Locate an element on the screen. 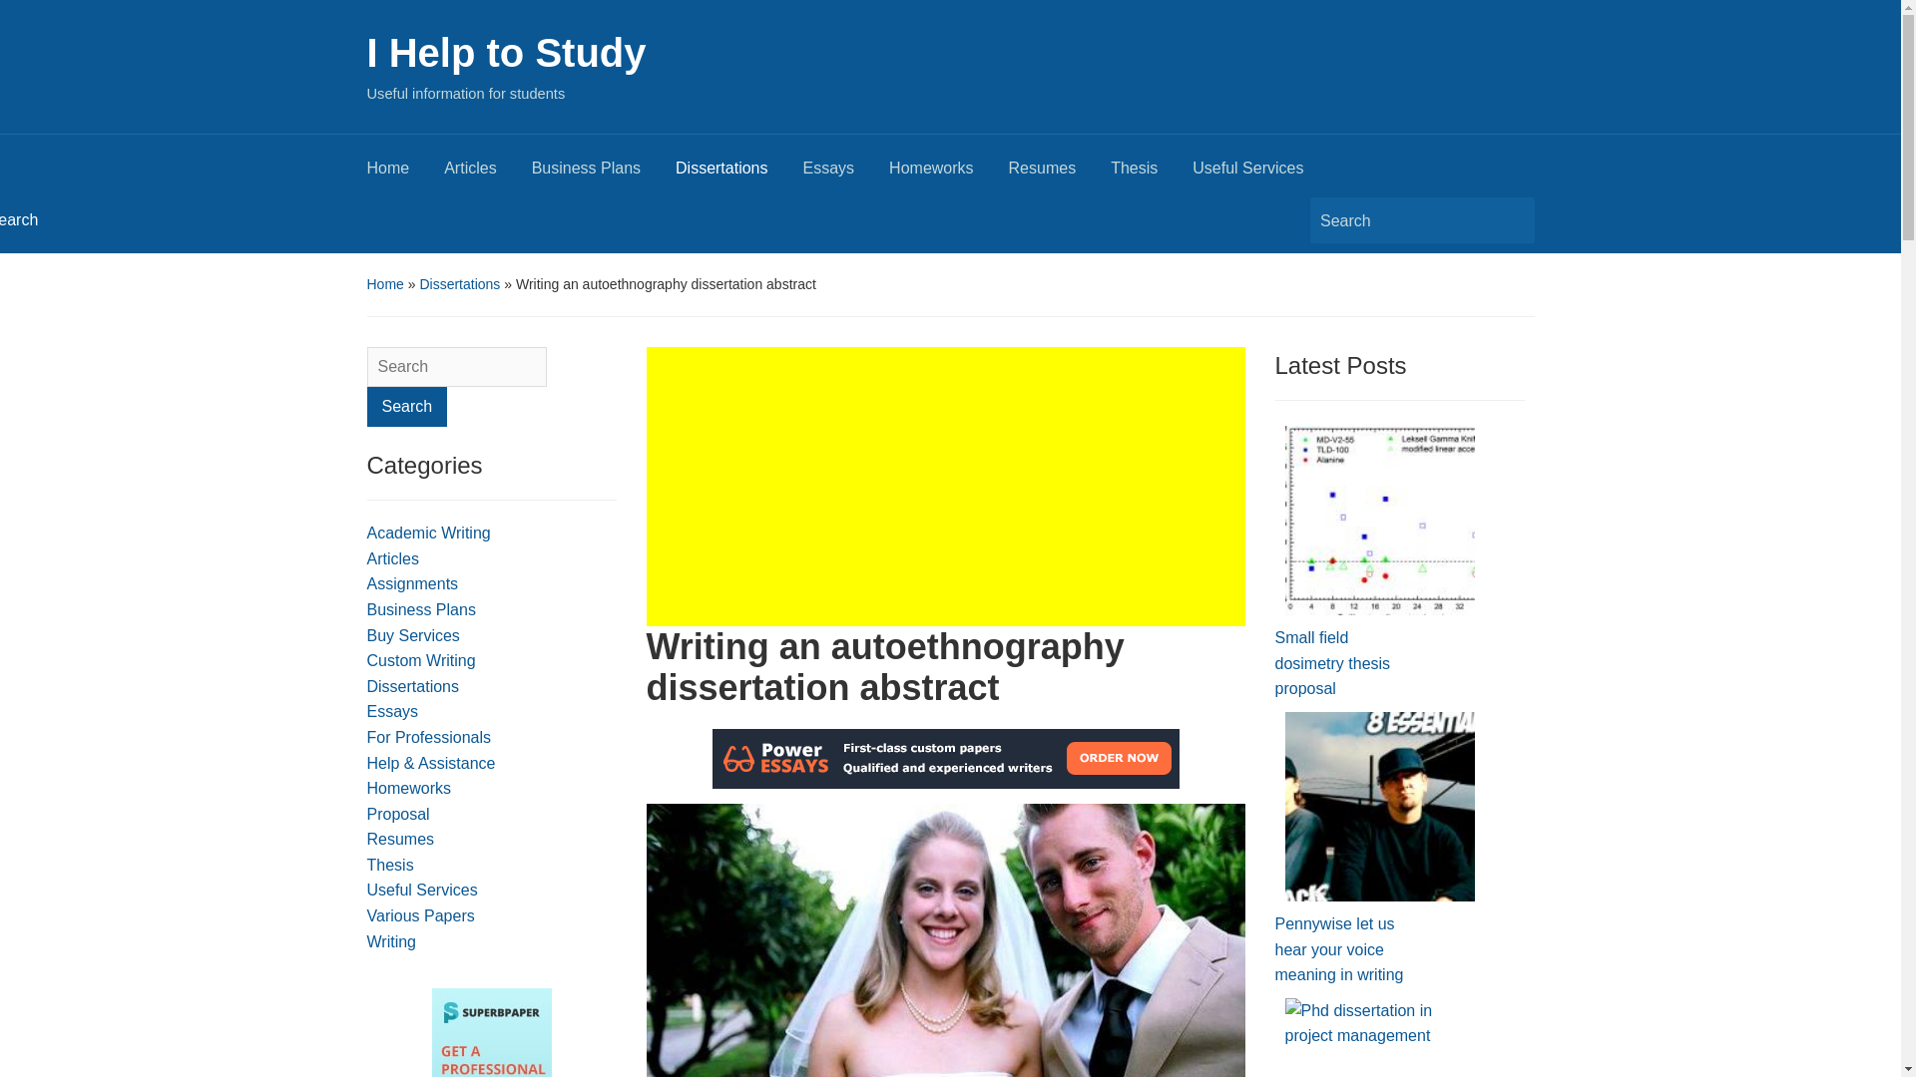  Academic Writing is located at coordinates (429, 533).